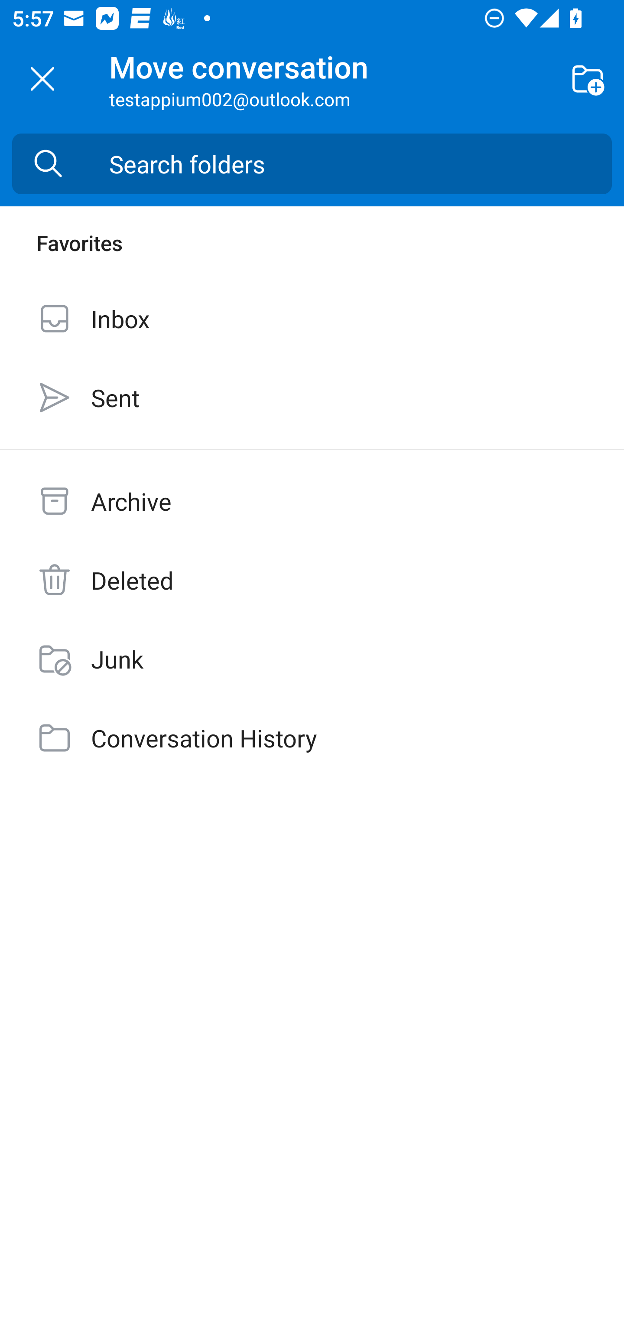 The image size is (624, 1318). I want to click on Create new folder, so click(588, 79).